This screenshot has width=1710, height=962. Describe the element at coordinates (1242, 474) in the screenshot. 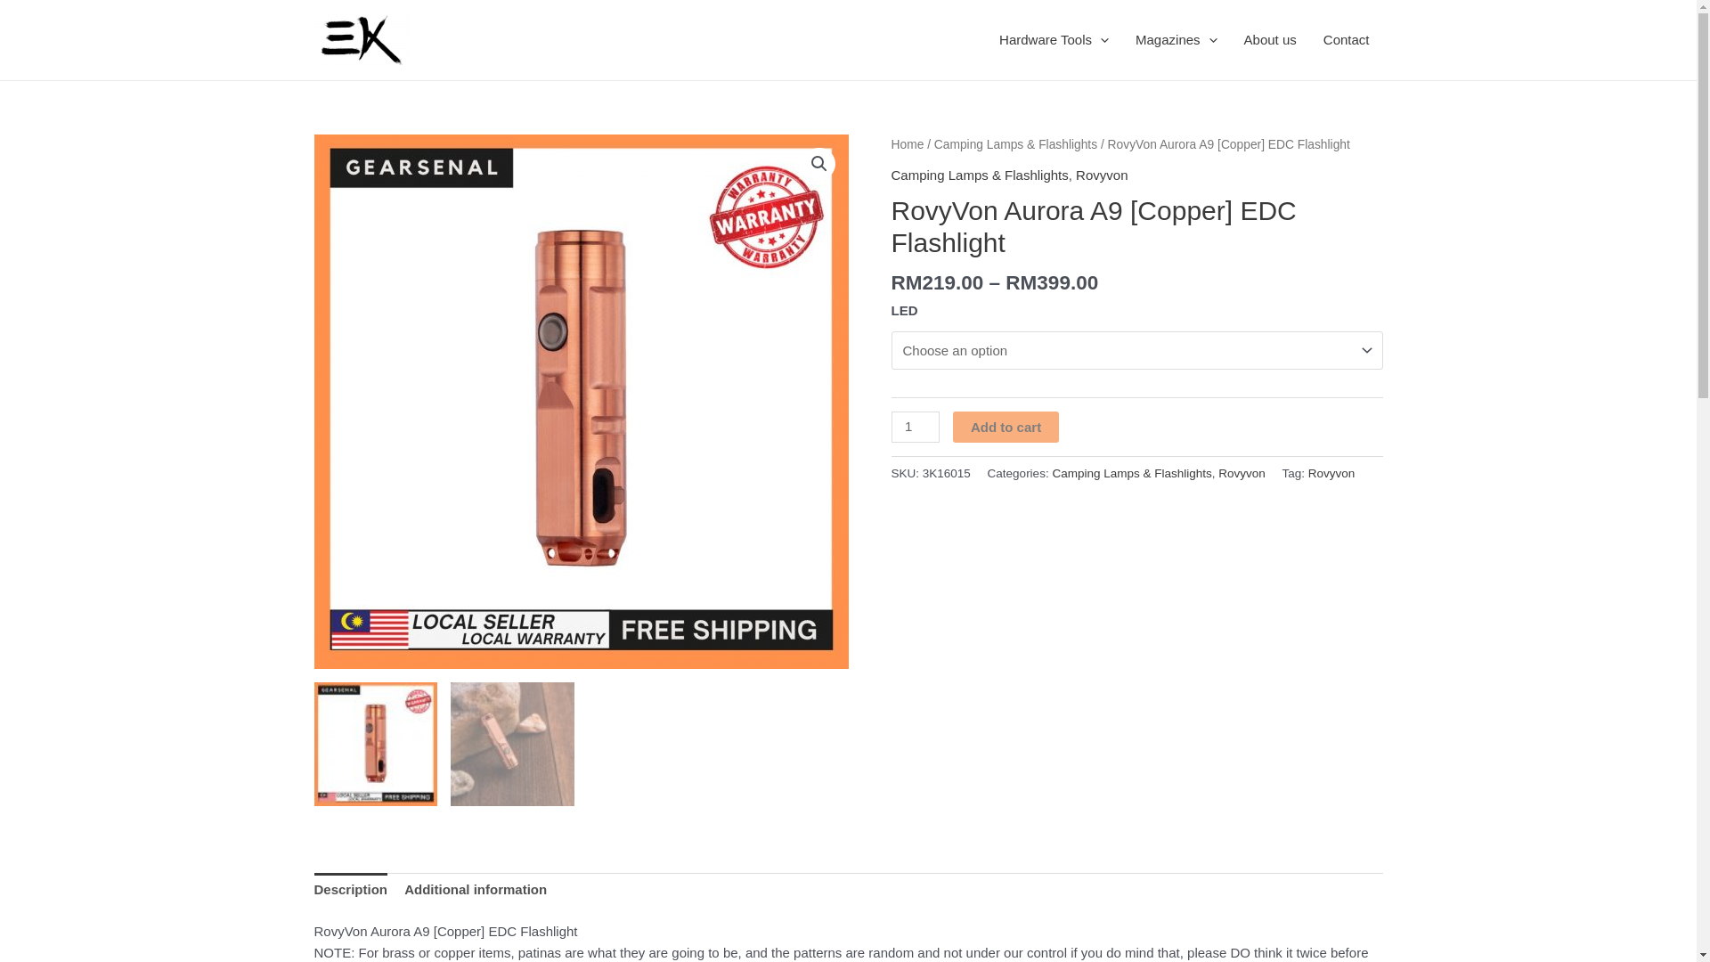

I see `Rovyvon` at that location.